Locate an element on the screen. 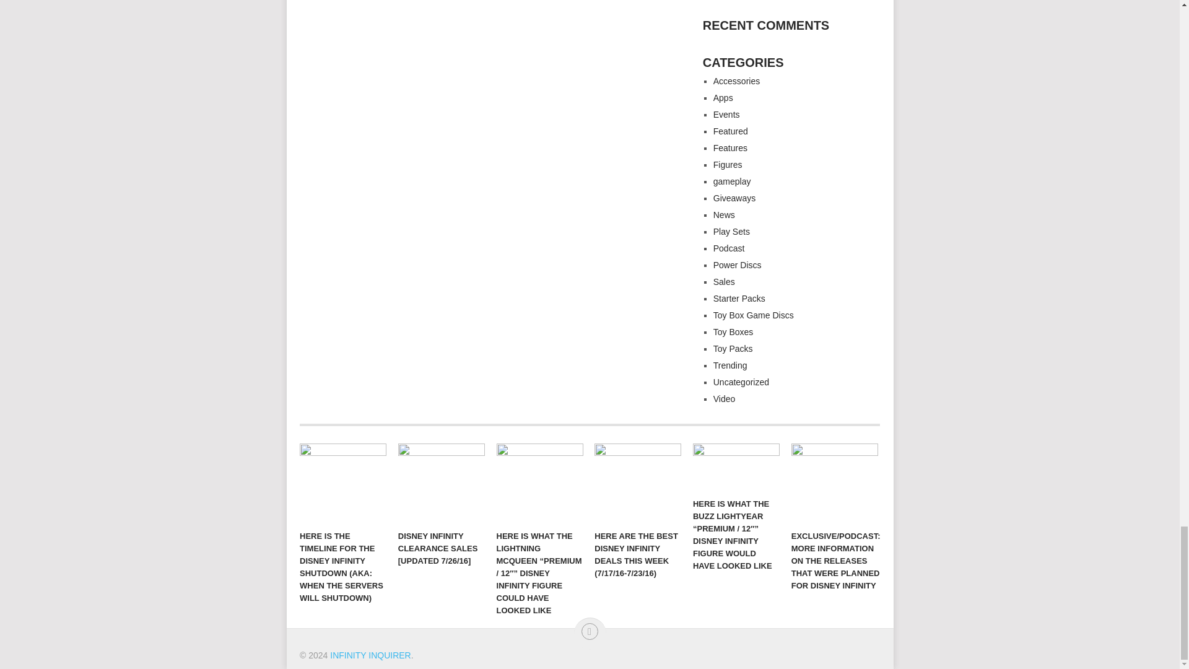 Image resolution: width=1189 pixels, height=669 pixels. Podcast is located at coordinates (730, 248).